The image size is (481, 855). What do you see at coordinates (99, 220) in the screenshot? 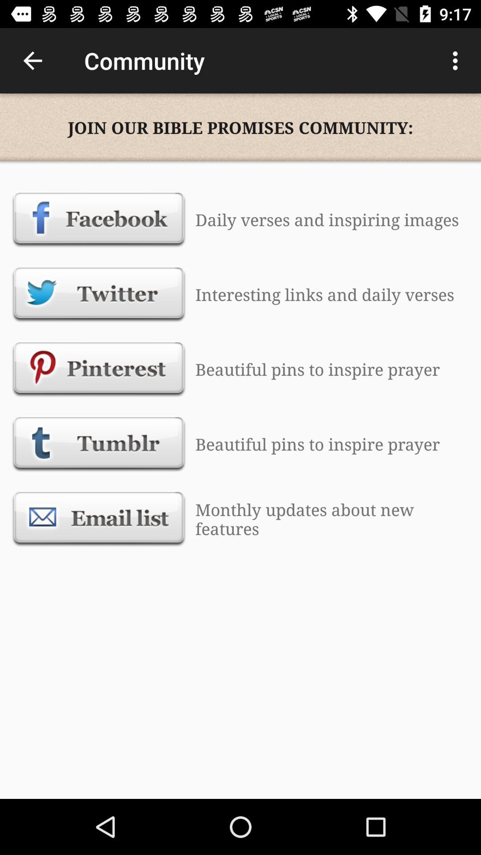
I see `toggle facebook` at bounding box center [99, 220].